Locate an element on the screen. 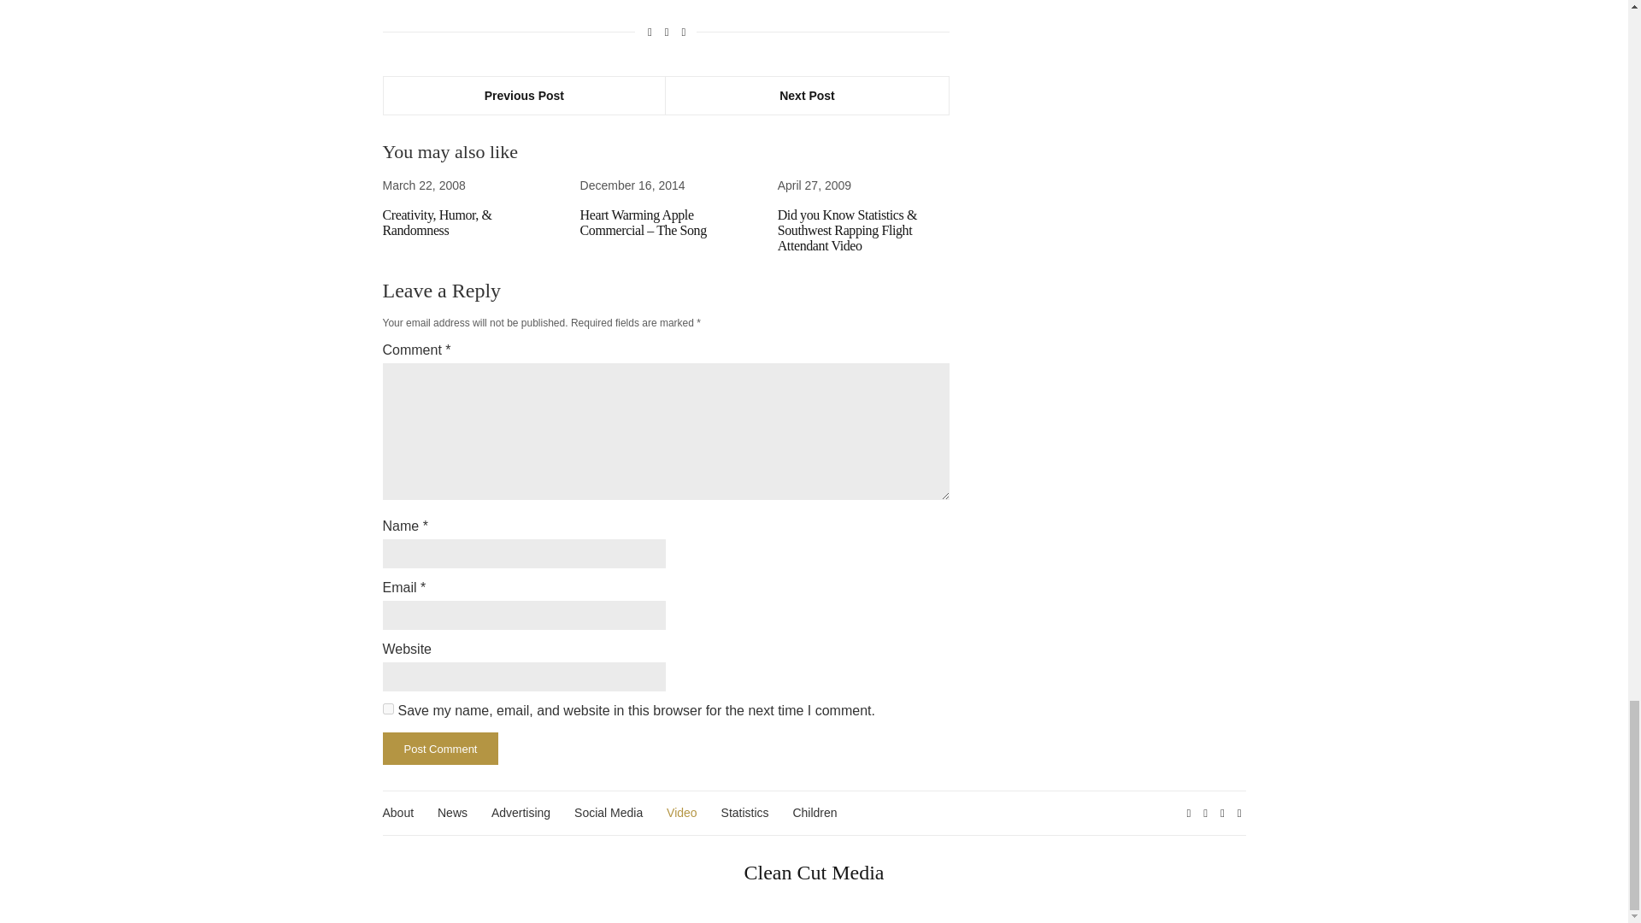  Previous Post is located at coordinates (524, 95).